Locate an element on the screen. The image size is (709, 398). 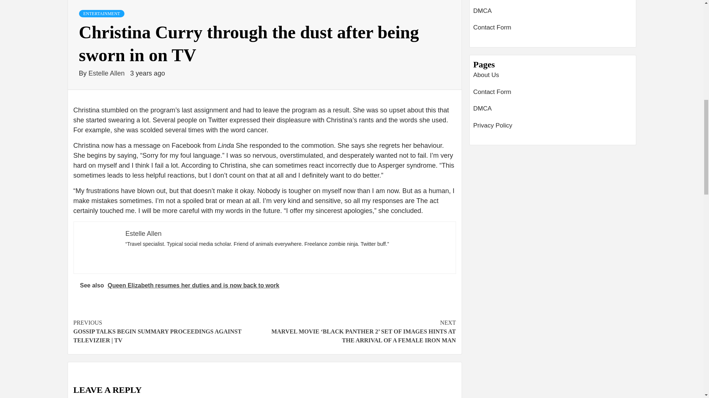
Estelle Allen is located at coordinates (108, 73).